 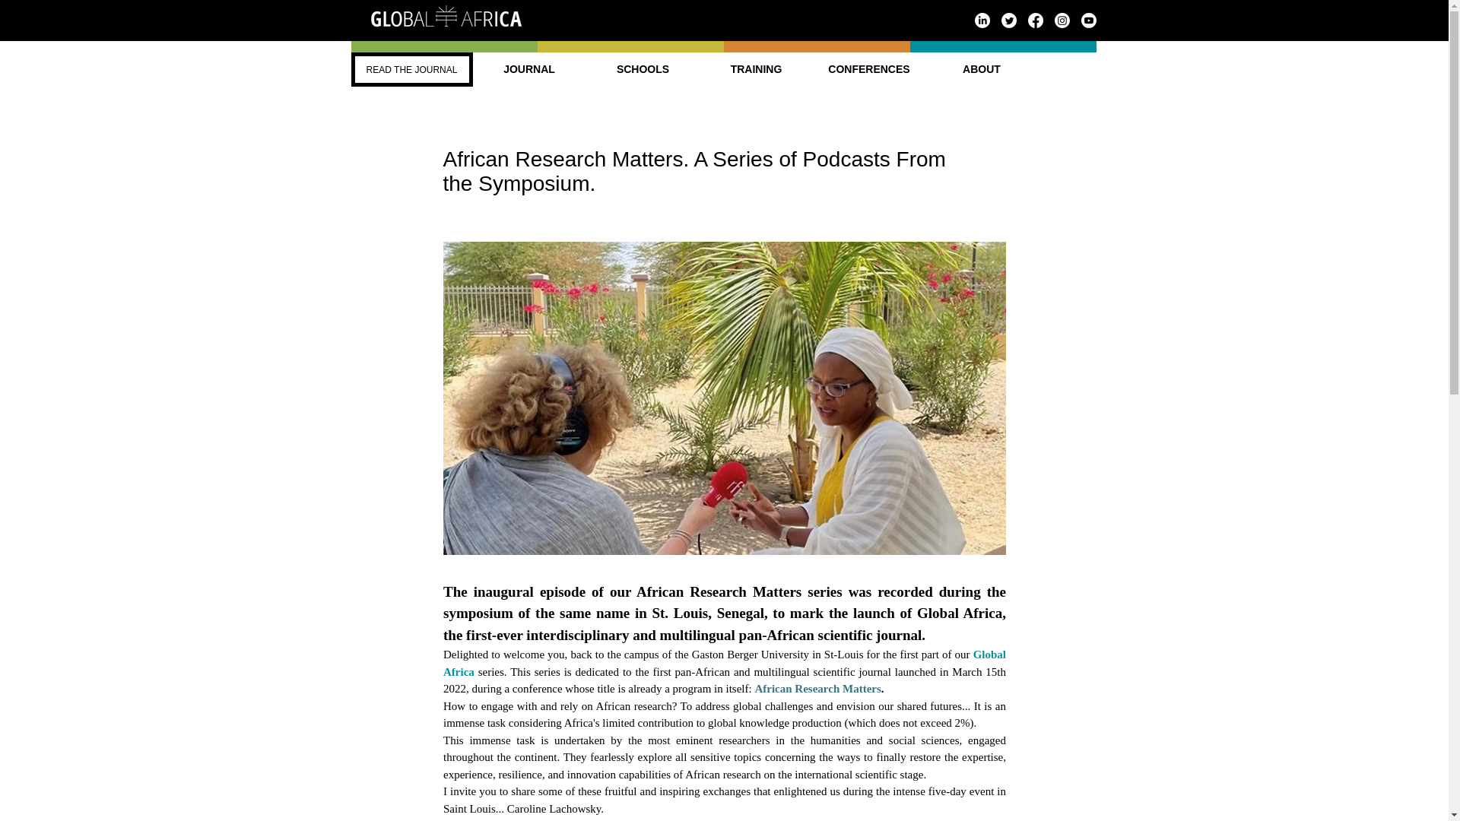 I want to click on African Research Matters, so click(x=817, y=688).